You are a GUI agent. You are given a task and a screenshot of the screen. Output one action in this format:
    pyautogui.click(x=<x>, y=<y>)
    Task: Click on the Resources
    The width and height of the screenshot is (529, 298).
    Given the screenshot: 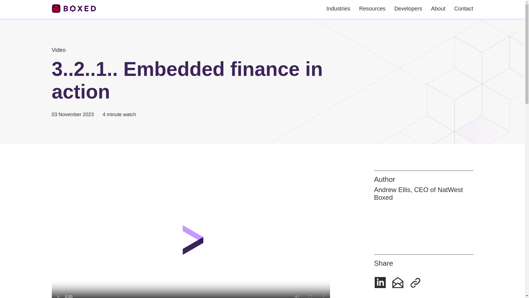 What is the action you would take?
    pyautogui.click(x=372, y=9)
    